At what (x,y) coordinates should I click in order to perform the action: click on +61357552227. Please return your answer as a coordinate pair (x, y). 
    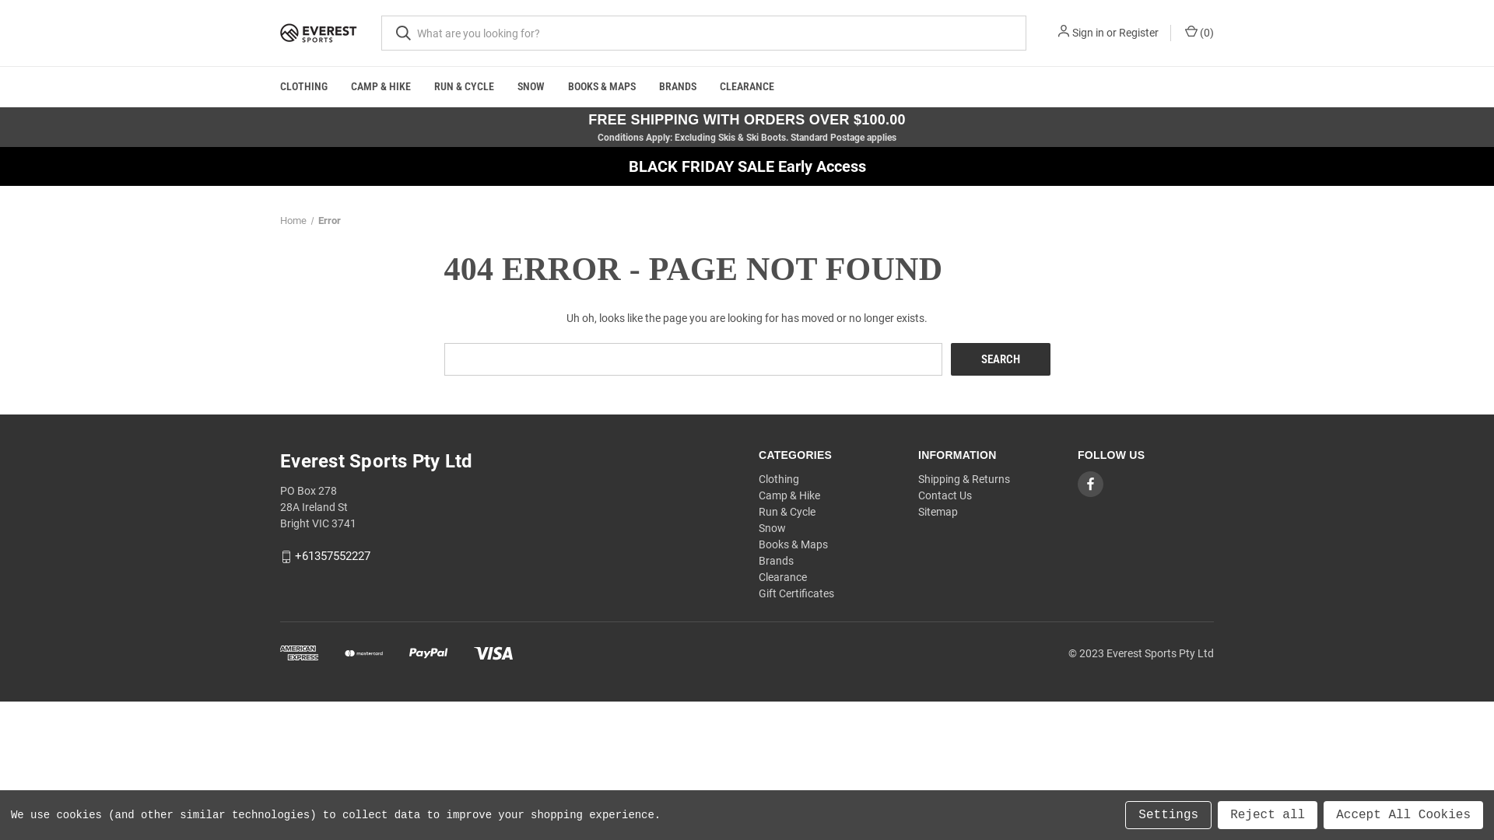
    Looking at the image, I should click on (333, 557).